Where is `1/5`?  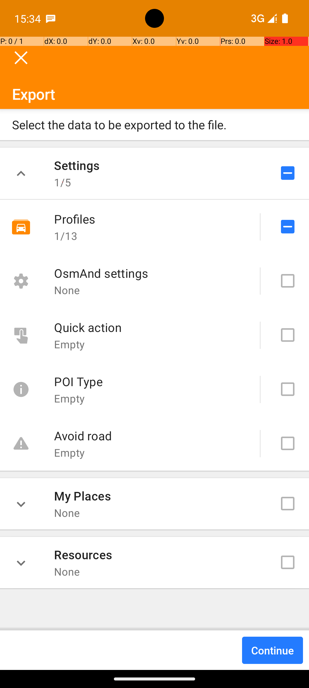
1/5 is located at coordinates (63, 182).